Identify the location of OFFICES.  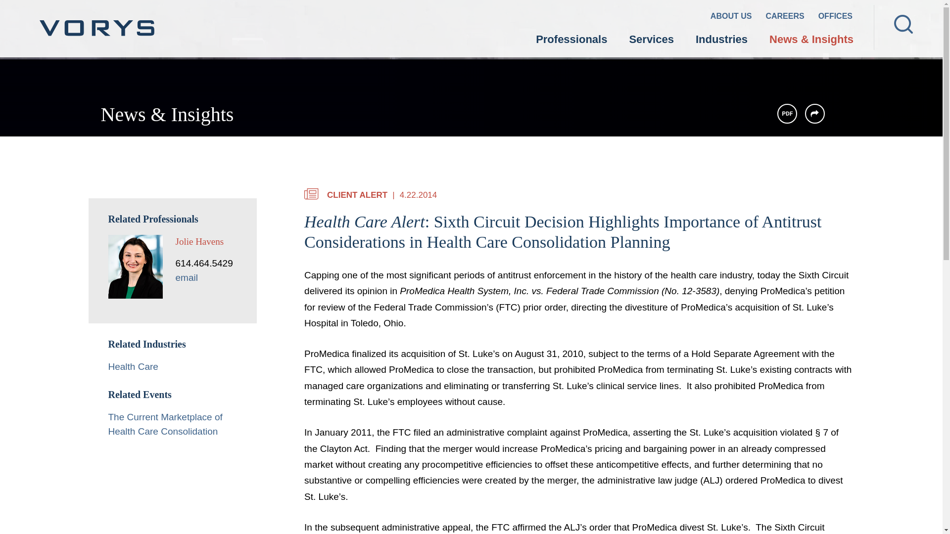
(835, 18).